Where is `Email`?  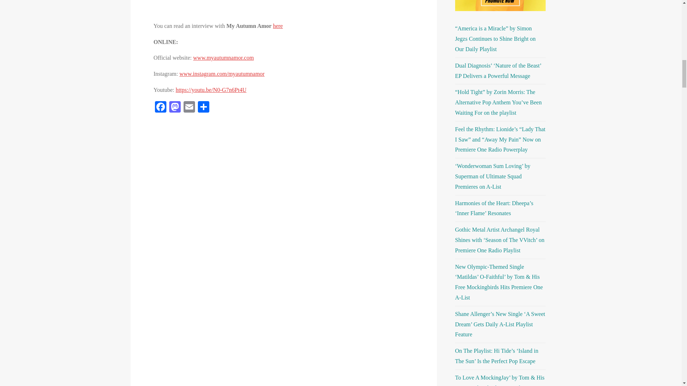
Email is located at coordinates (189, 107).